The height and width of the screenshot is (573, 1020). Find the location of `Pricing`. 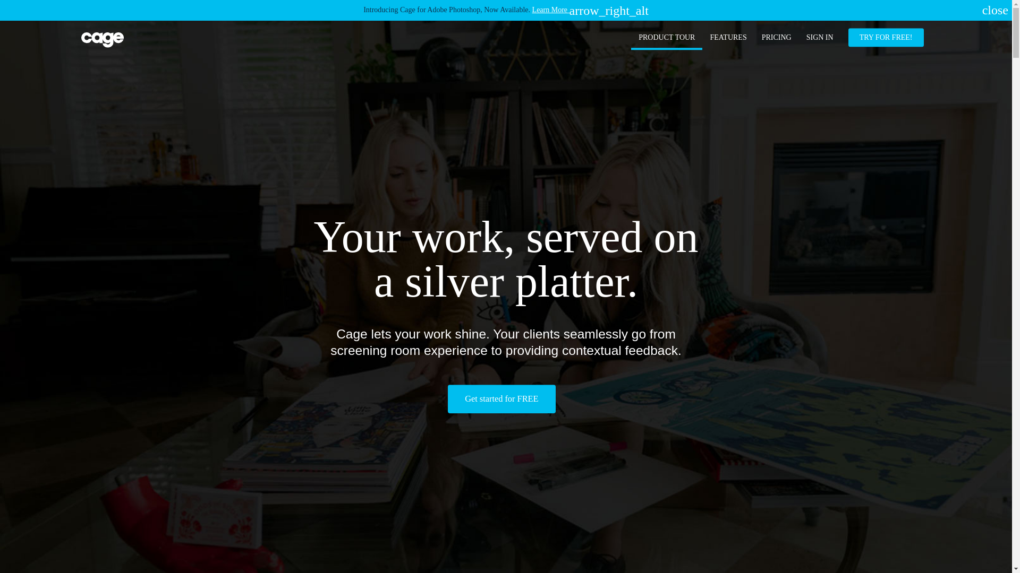

Pricing is located at coordinates (777, 37).